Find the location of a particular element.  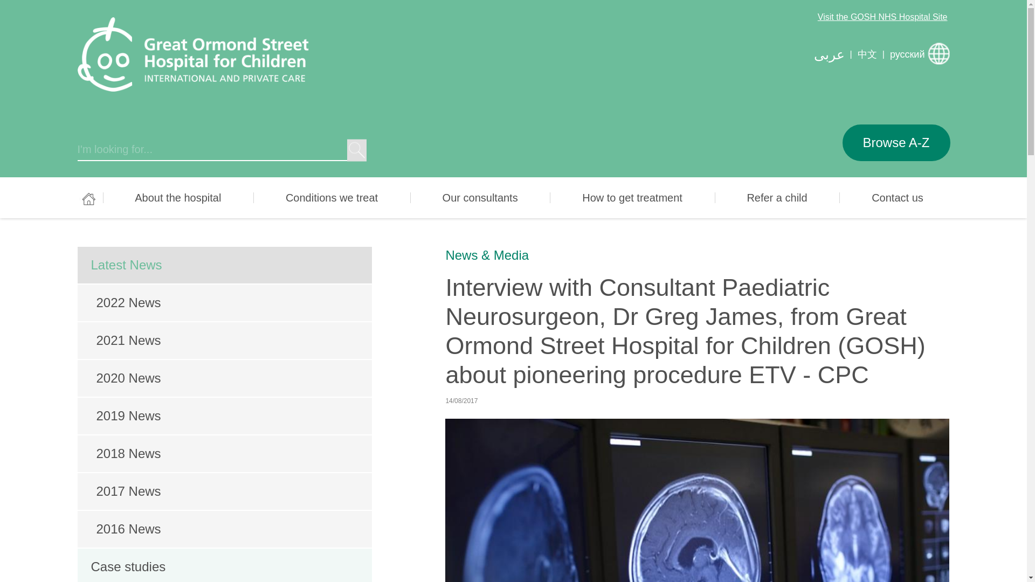

2019 News is located at coordinates (225, 415).